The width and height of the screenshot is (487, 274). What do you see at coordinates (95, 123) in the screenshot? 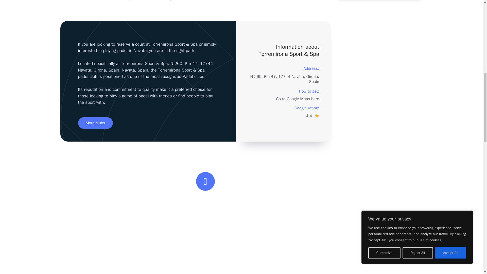
I see `More clubs` at bounding box center [95, 123].